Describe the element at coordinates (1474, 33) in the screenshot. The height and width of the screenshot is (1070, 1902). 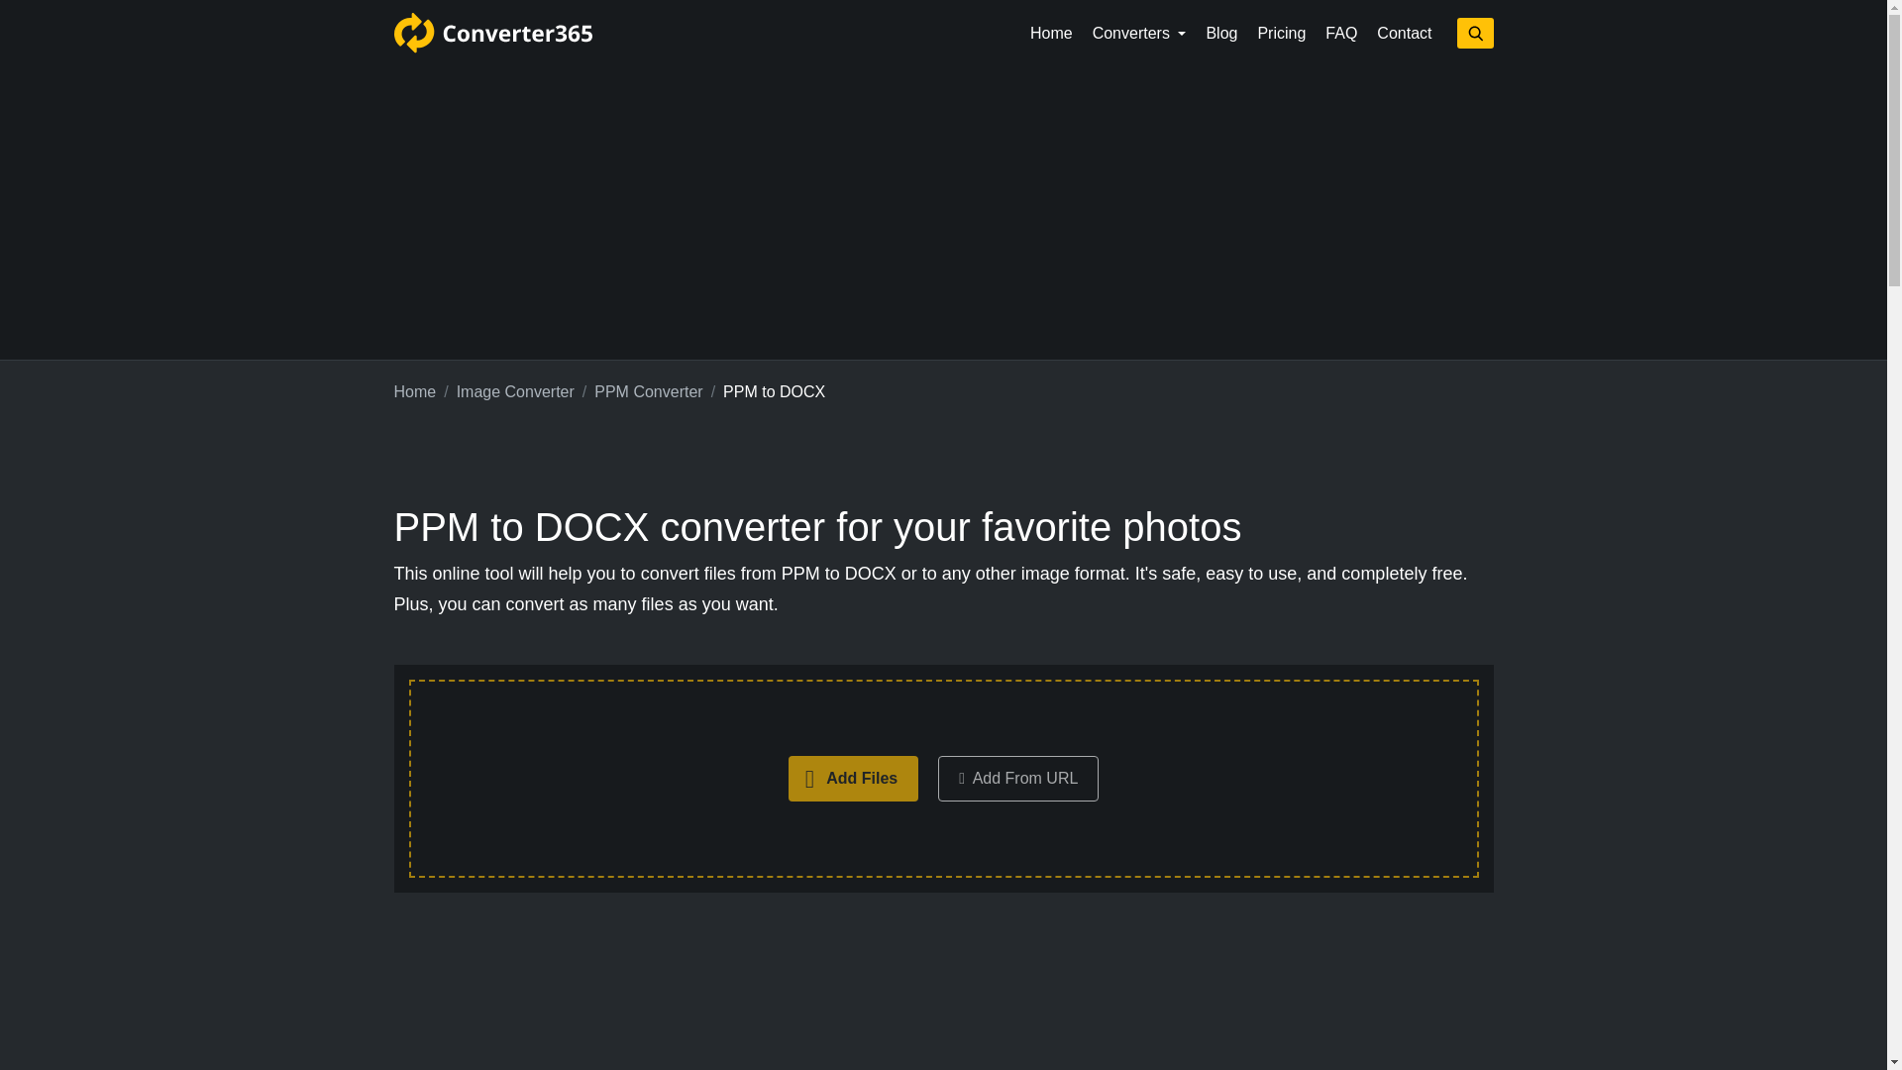
I see `Search for supported converters` at that location.